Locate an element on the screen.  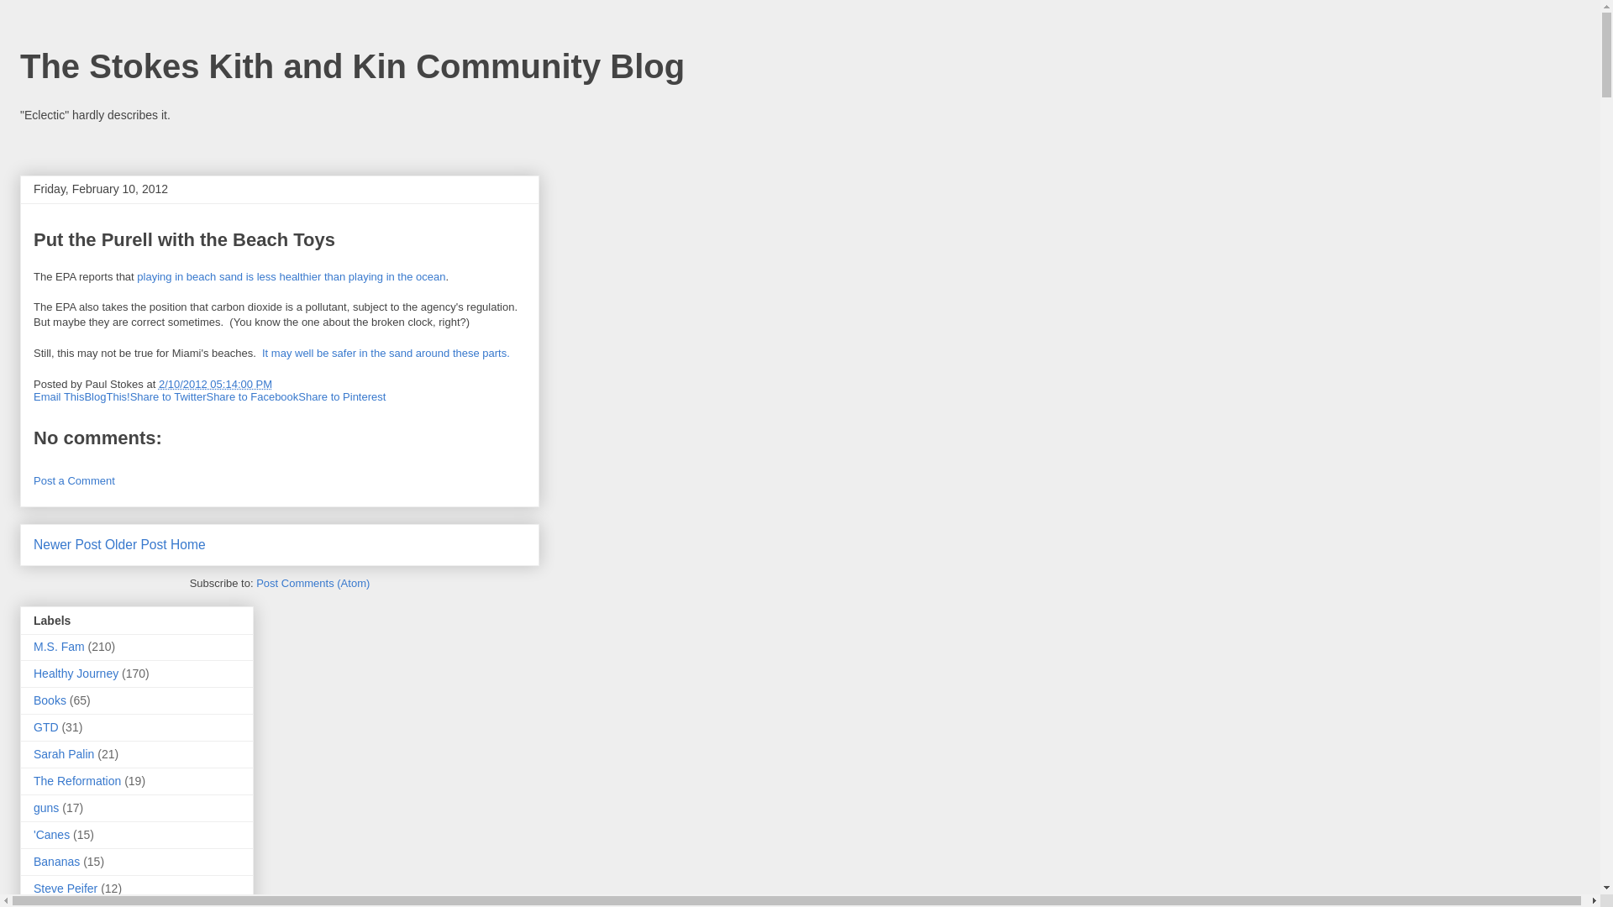
M.S. Fam is located at coordinates (59, 647).